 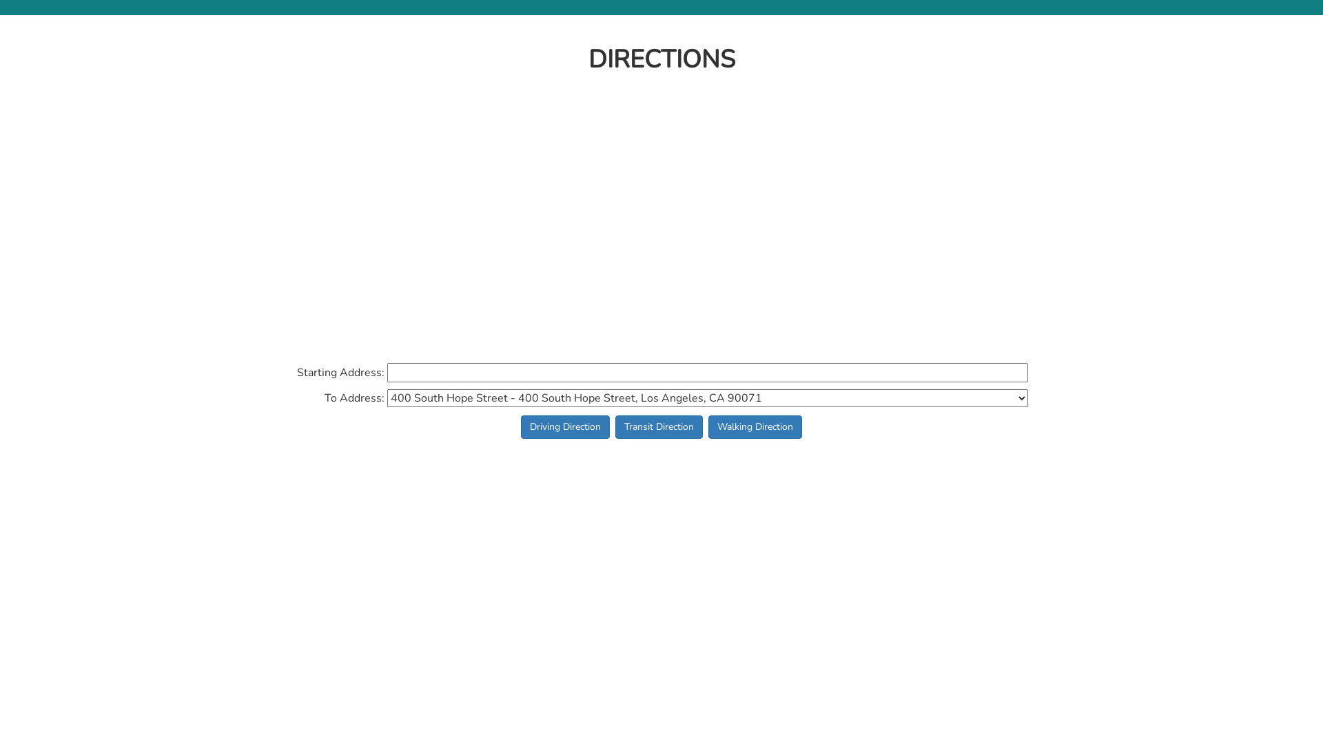 I want to click on Driving Direction, so click(x=565, y=427).